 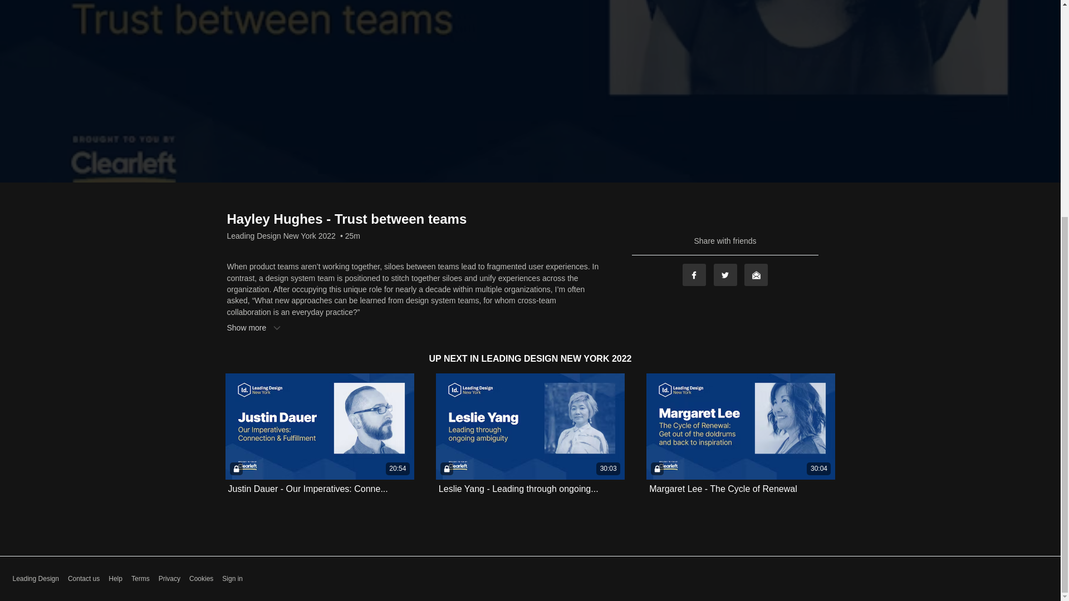 What do you see at coordinates (556, 358) in the screenshot?
I see `LEADING DESIGN NEW YORK 2022` at bounding box center [556, 358].